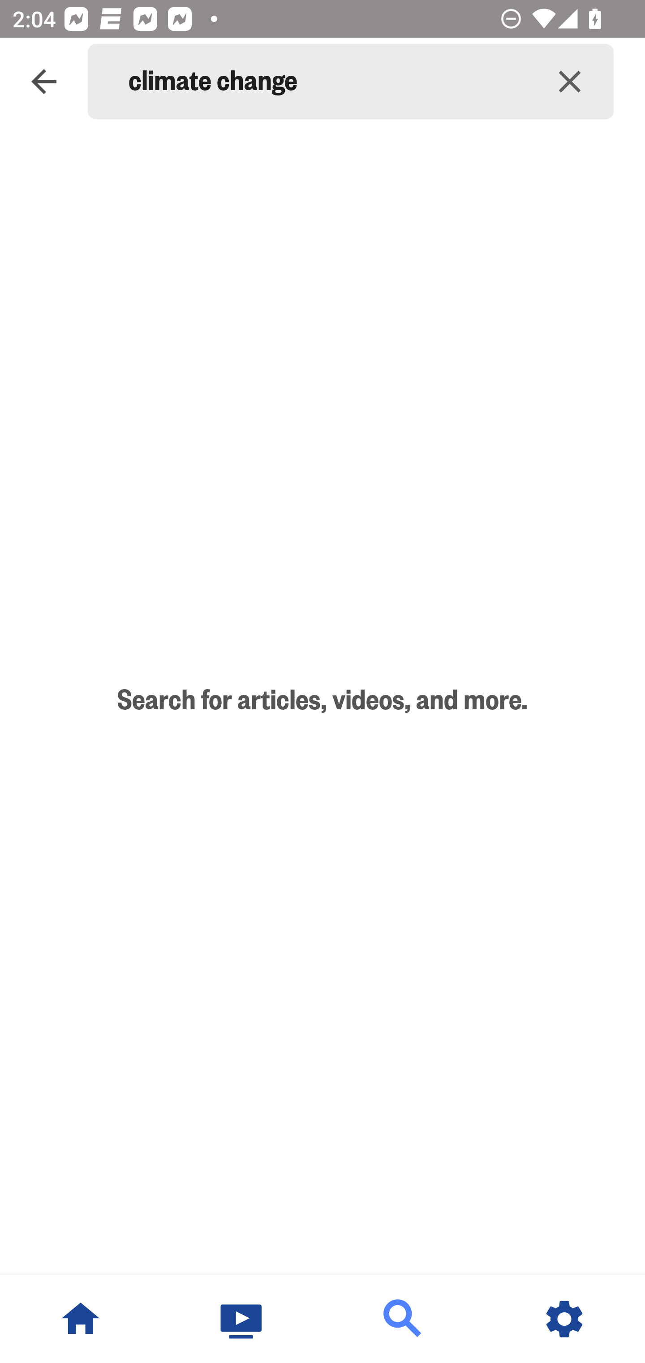 This screenshot has height=1363, width=645. Describe the element at coordinates (81, 1319) in the screenshot. I see `NBC News Home` at that location.